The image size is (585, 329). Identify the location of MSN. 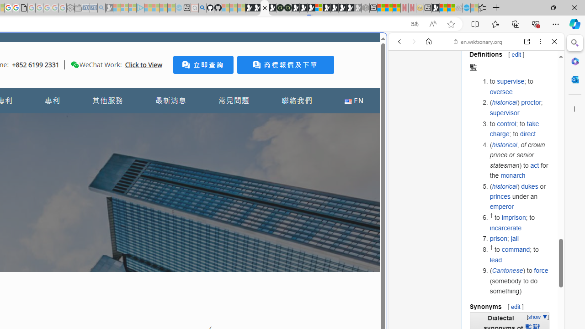
(435, 8).